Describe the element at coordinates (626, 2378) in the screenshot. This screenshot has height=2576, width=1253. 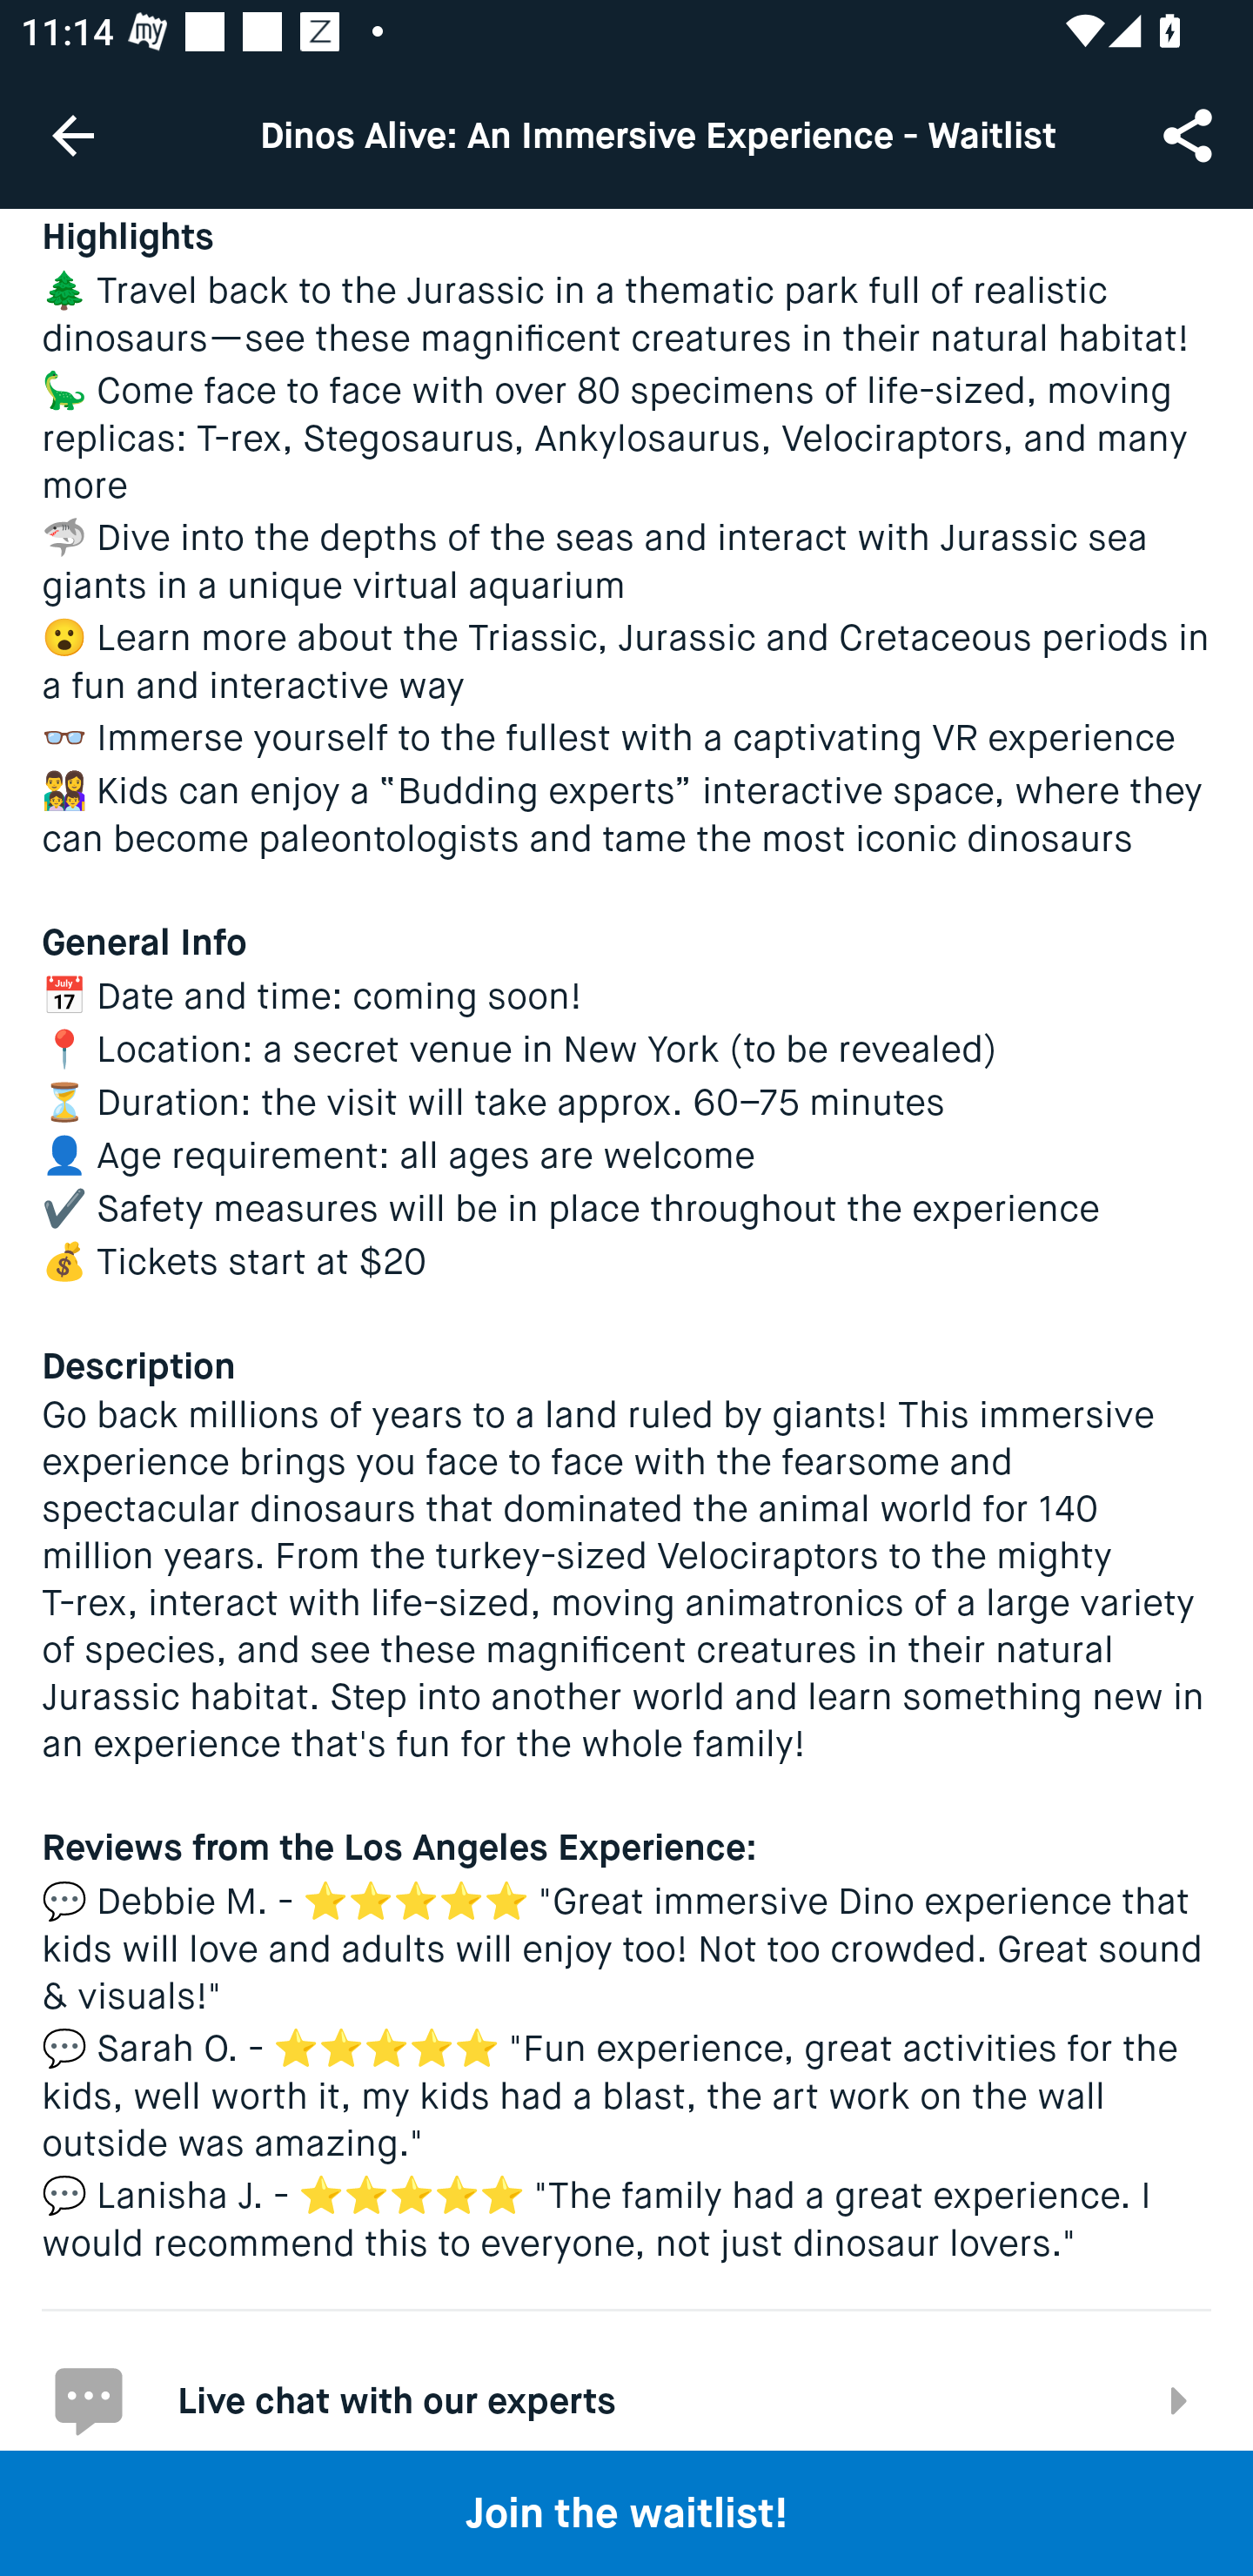
I see `Live chat with our experts` at that location.